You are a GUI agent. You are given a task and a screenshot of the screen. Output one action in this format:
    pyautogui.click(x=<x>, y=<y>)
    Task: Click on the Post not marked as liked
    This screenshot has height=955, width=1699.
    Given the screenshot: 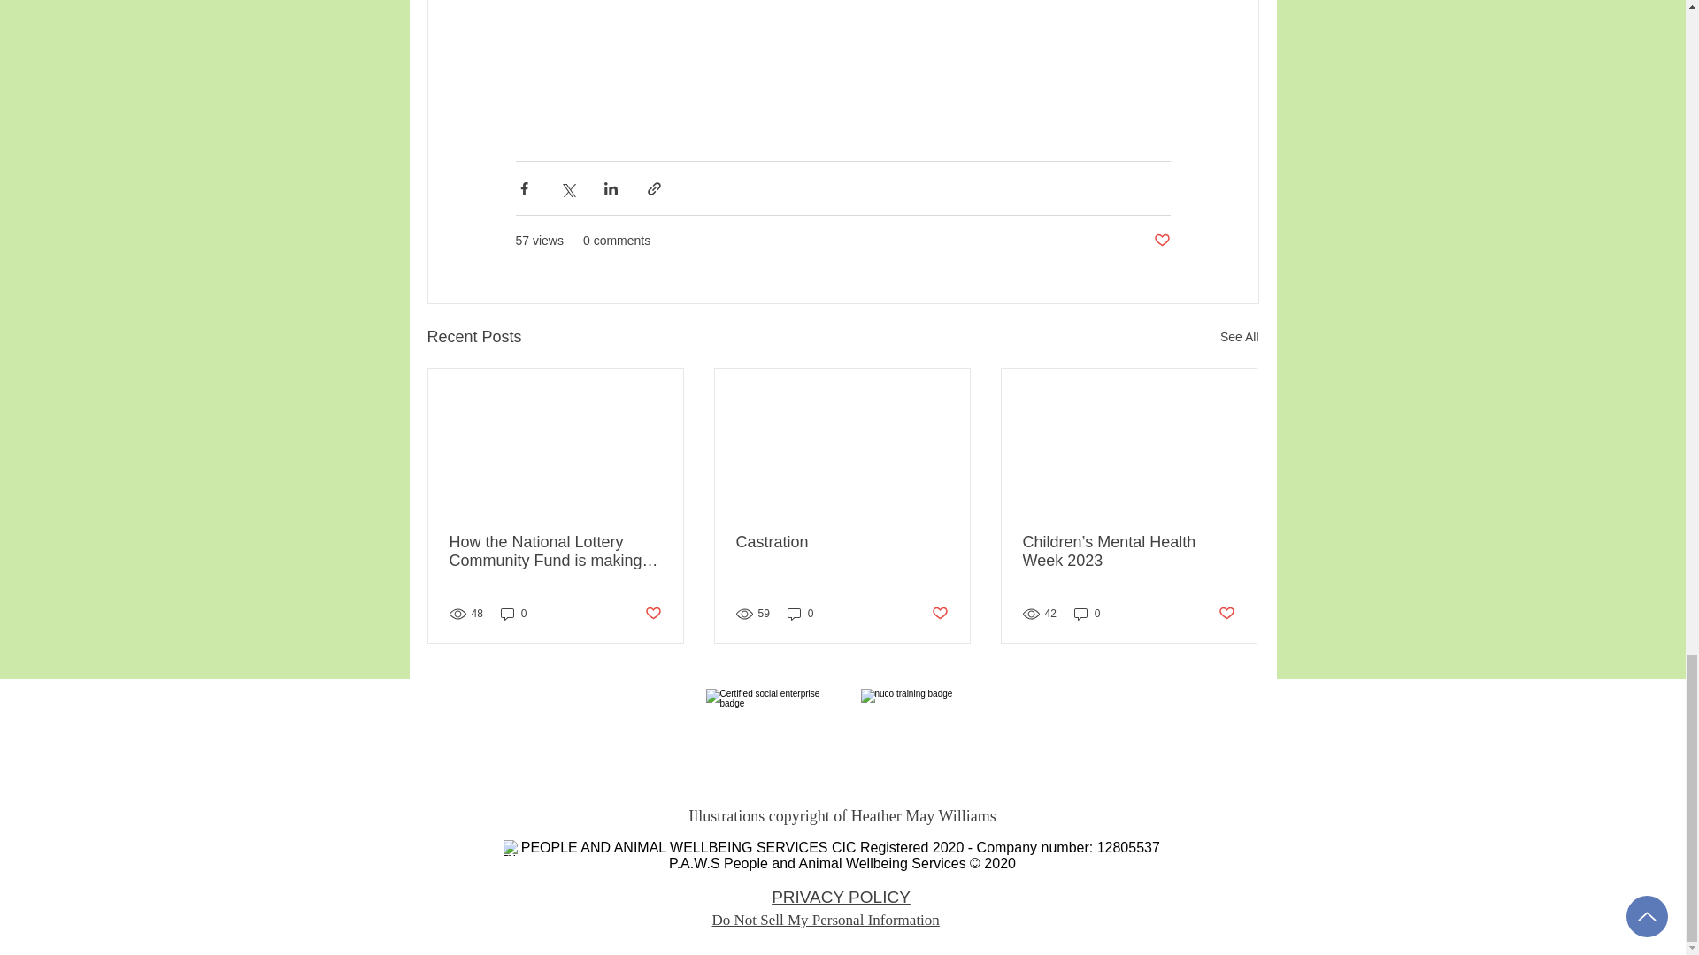 What is the action you would take?
    pyautogui.click(x=1226, y=614)
    